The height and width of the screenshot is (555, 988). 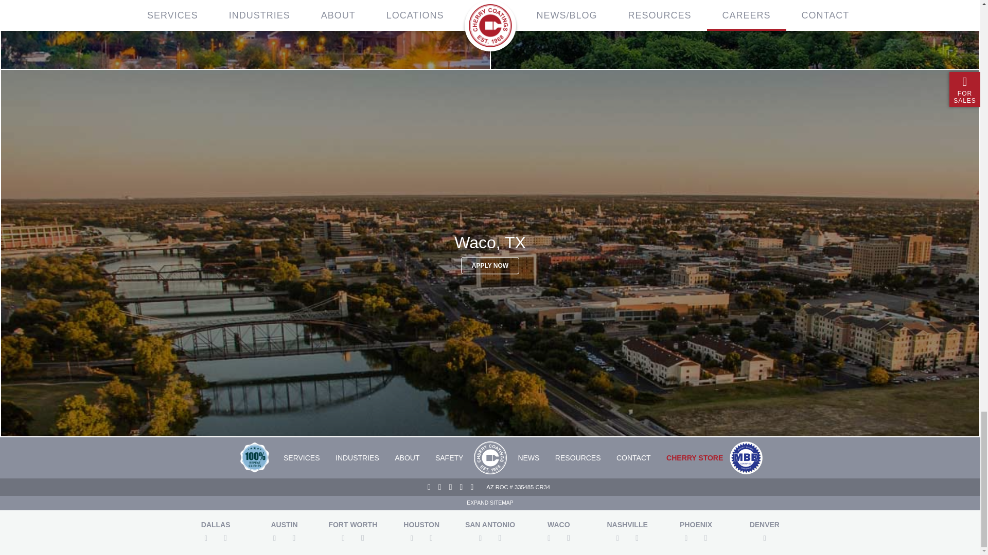 What do you see at coordinates (735, 35) in the screenshot?
I see `San Antonio, TX` at bounding box center [735, 35].